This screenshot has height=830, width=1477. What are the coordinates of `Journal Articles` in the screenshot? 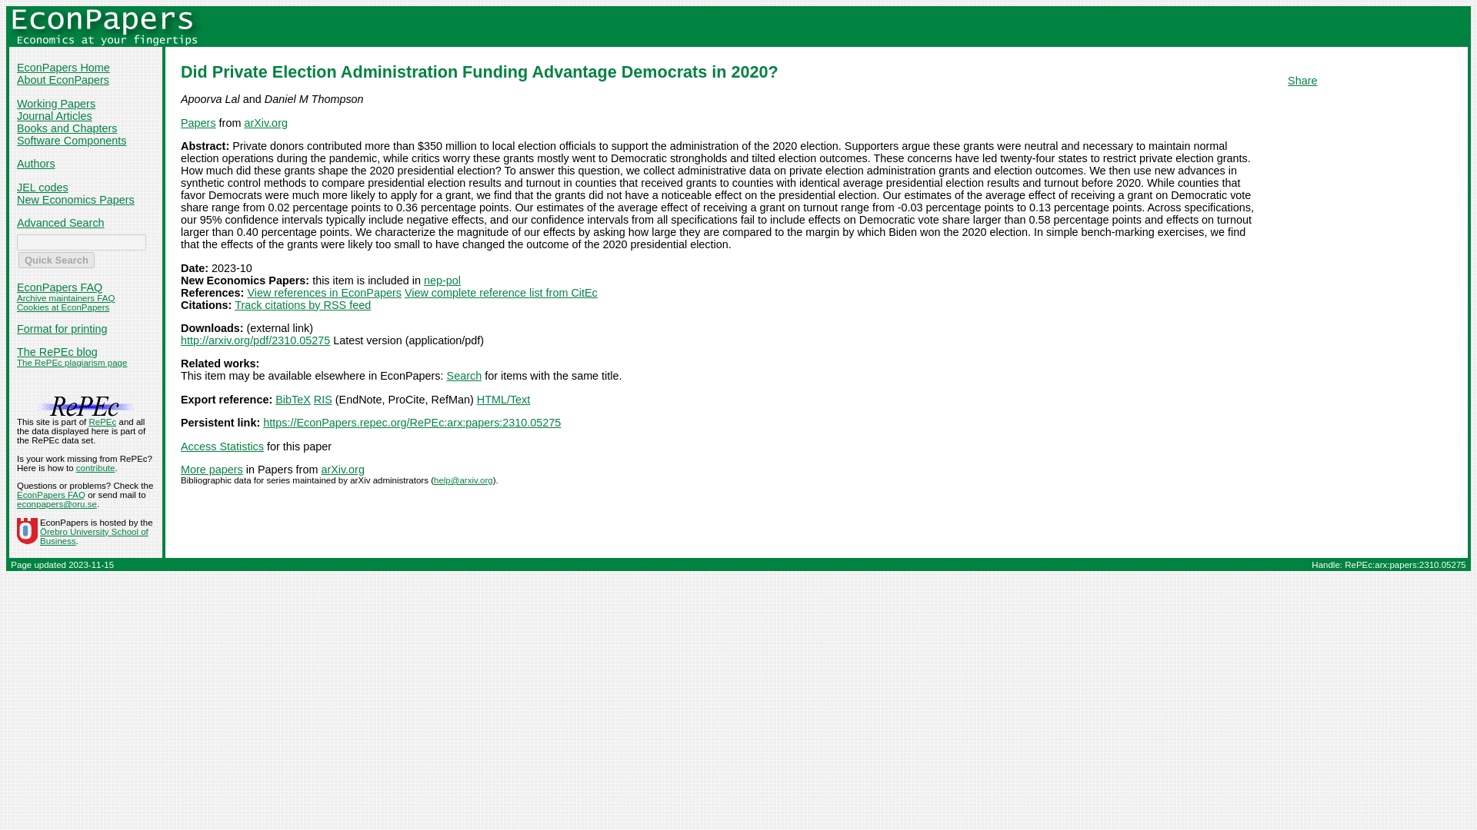 It's located at (54, 115).